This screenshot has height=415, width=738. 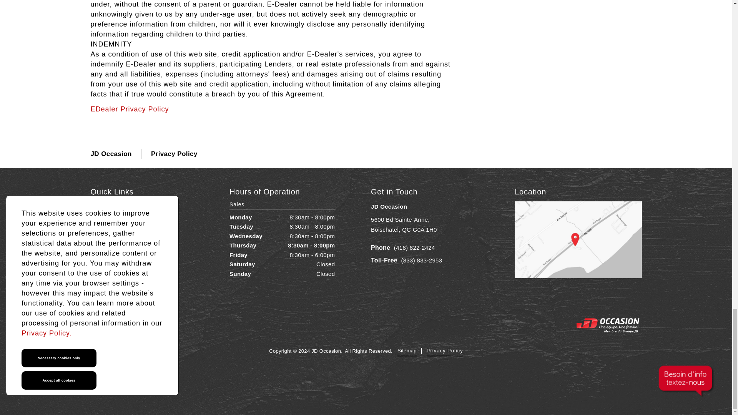 What do you see at coordinates (578, 239) in the screenshot?
I see `Location Image Map` at bounding box center [578, 239].